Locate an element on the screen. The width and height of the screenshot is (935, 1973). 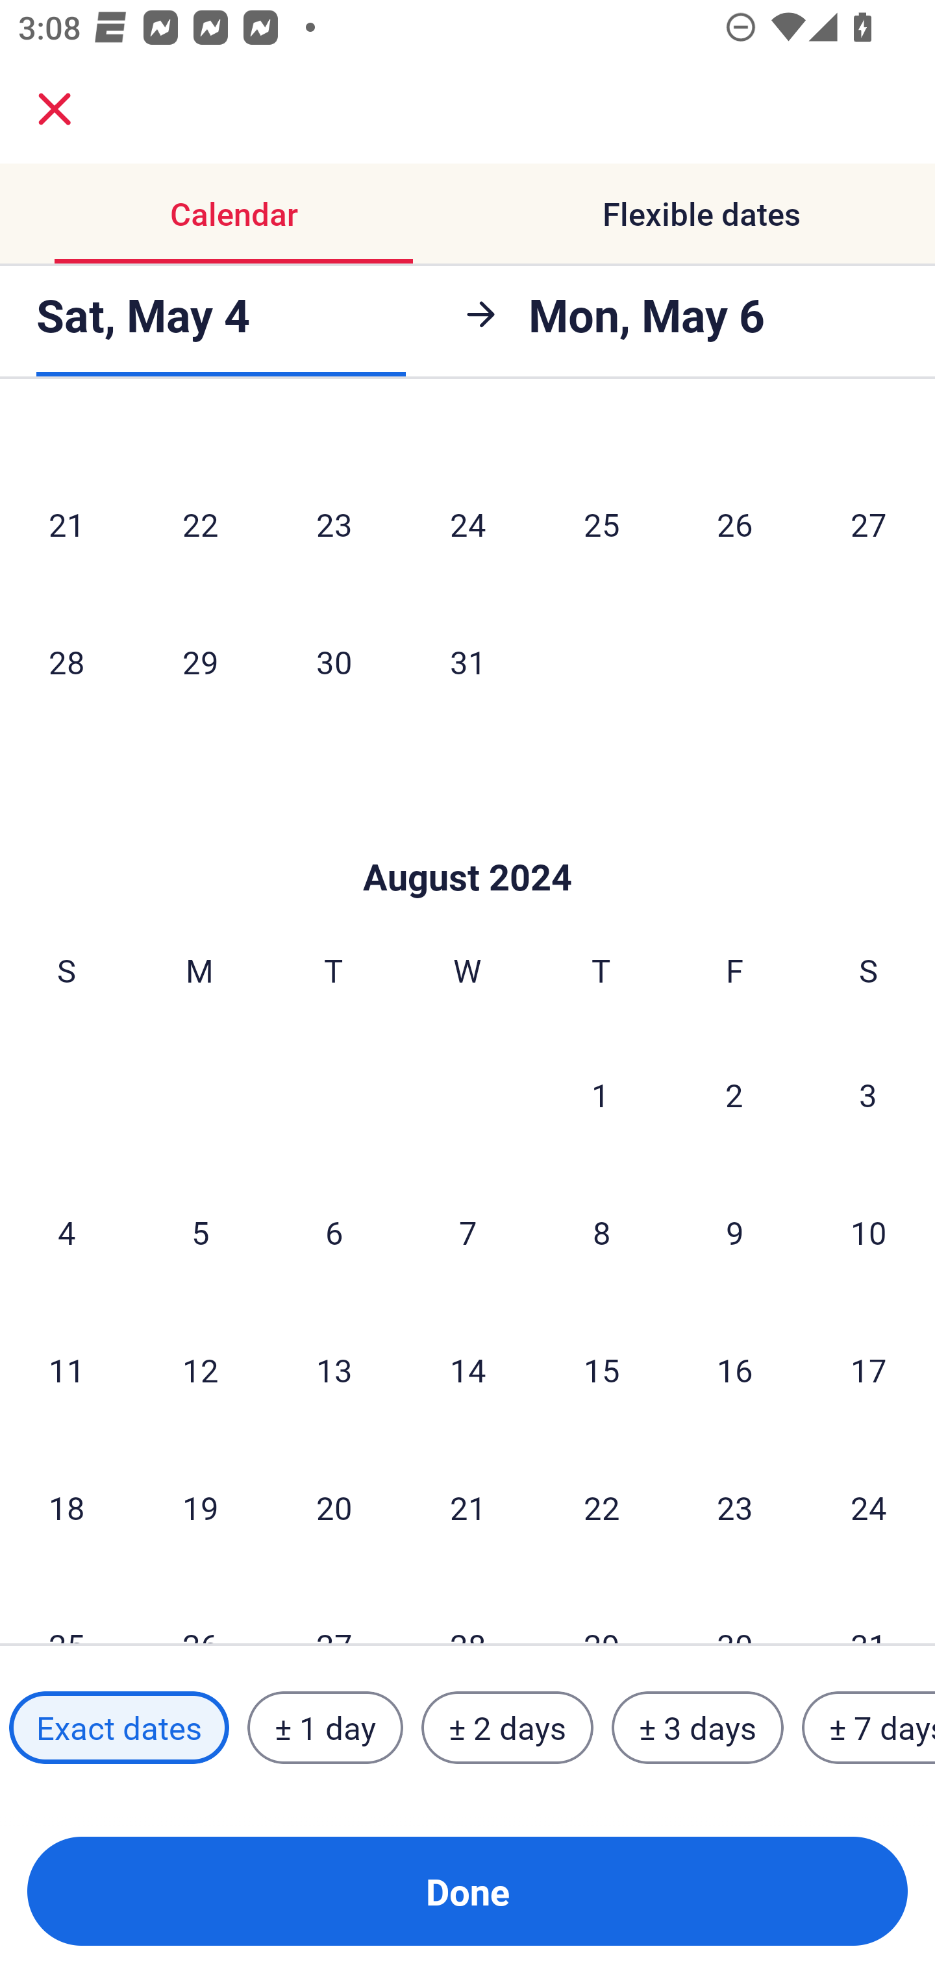
17 Saturday, August 17, 2024 is located at coordinates (869, 1370).